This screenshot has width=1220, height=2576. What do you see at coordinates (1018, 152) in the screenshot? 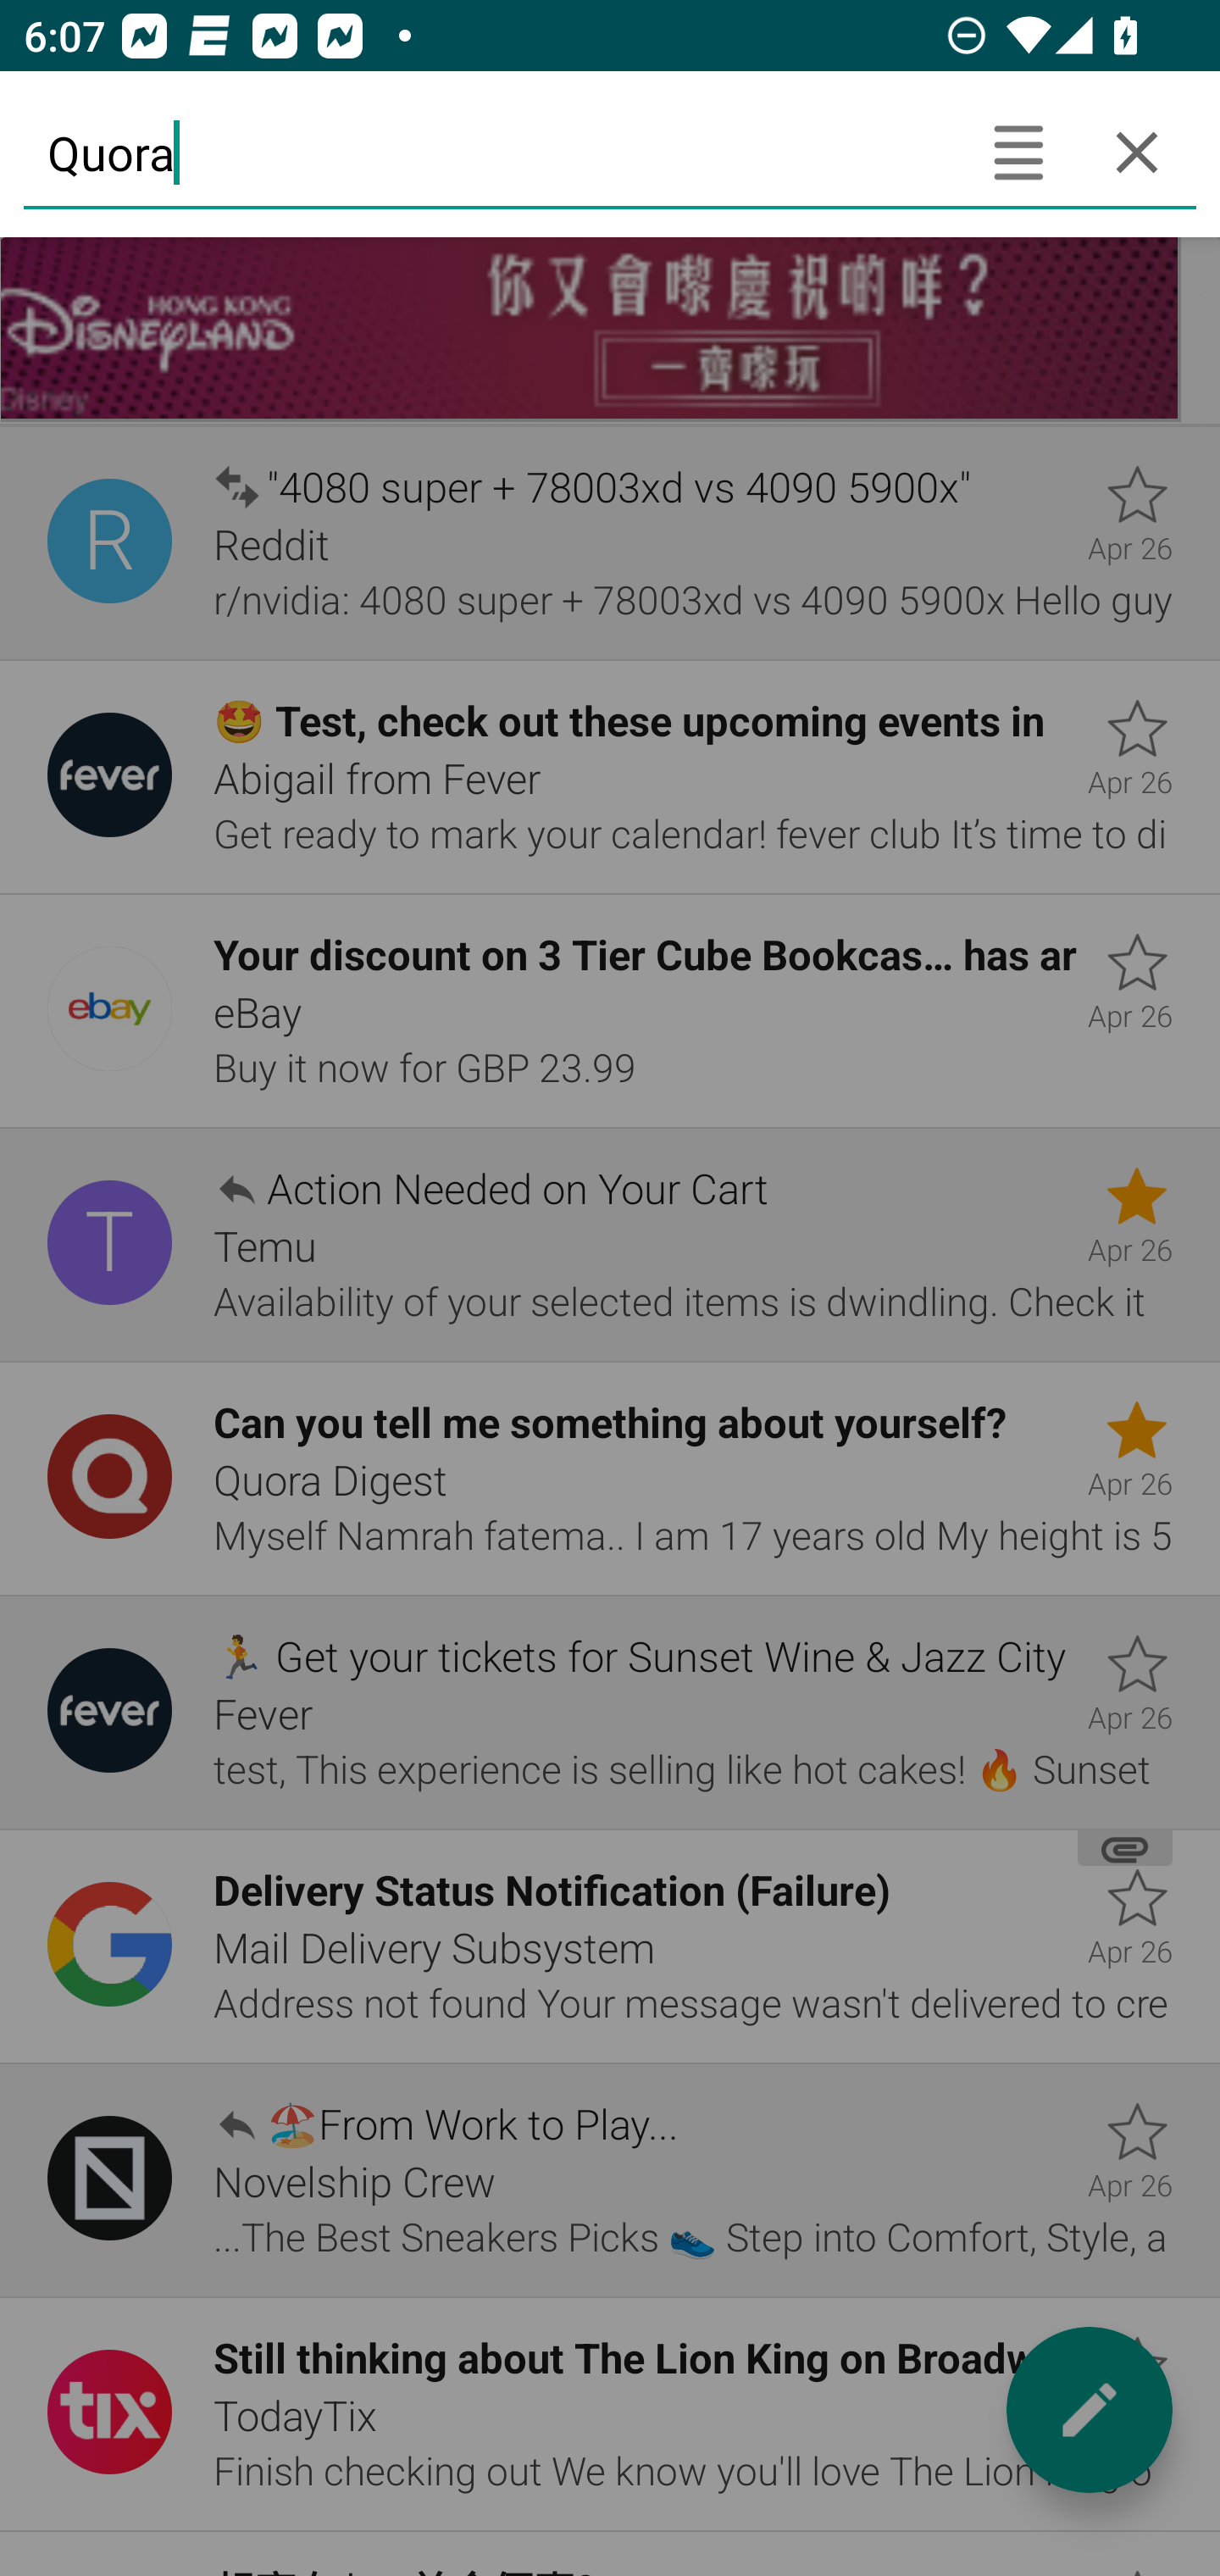
I see `Search headers only` at bounding box center [1018, 152].